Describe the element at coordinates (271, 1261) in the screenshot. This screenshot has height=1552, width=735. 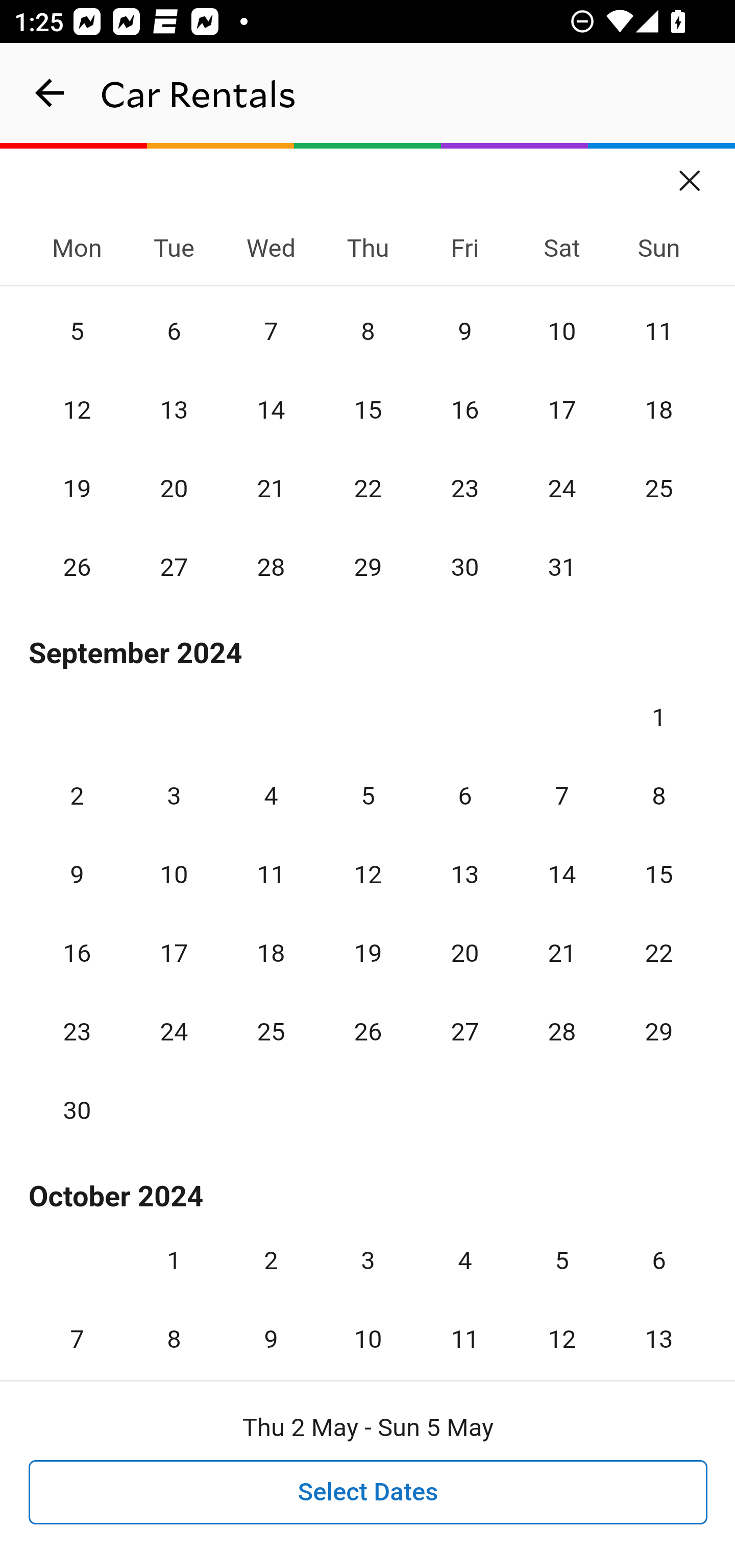
I see `2 October 2024` at that location.